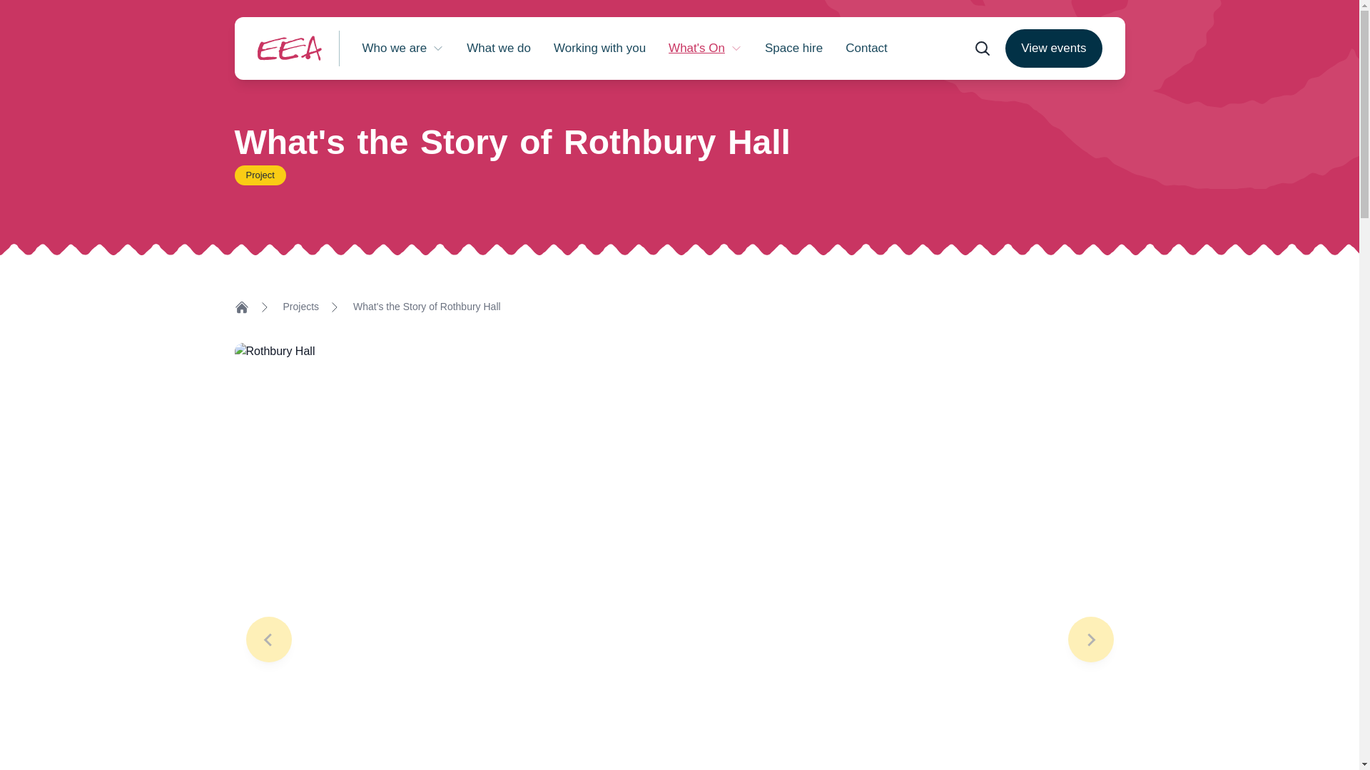 The width and height of the screenshot is (1370, 770). Describe the element at coordinates (793, 48) in the screenshot. I see `Space hire` at that location.